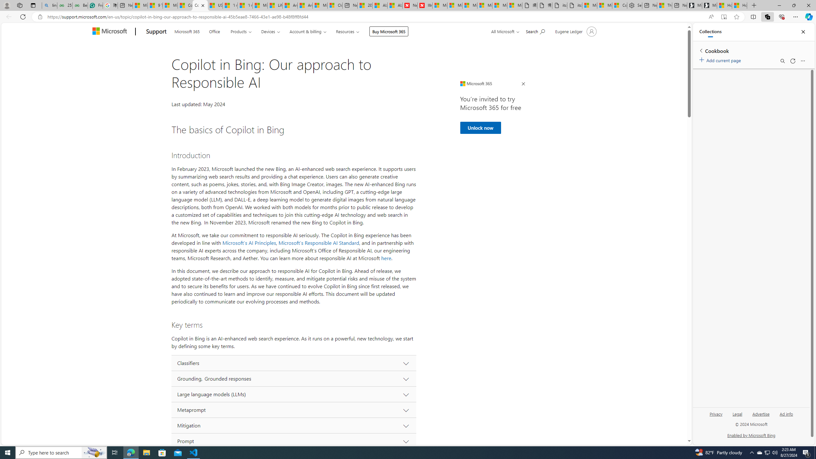  What do you see at coordinates (389, 31) in the screenshot?
I see `Buy Microsoft 365` at bounding box center [389, 31].